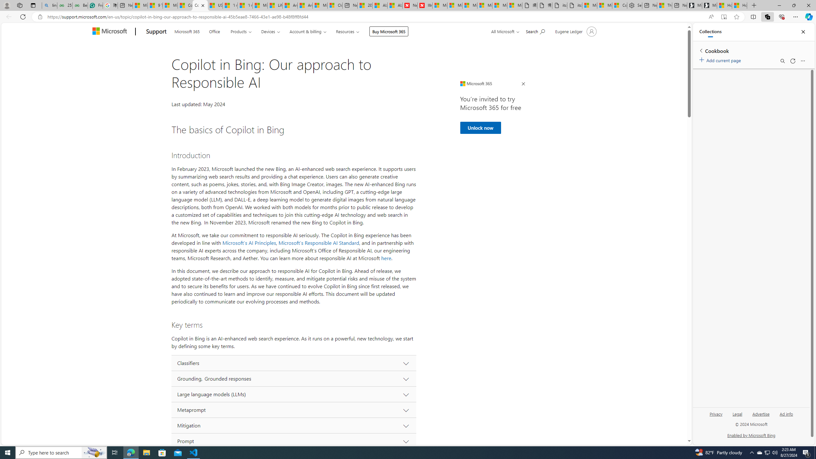  What do you see at coordinates (389, 31) in the screenshot?
I see `Buy Microsoft 365` at bounding box center [389, 31].